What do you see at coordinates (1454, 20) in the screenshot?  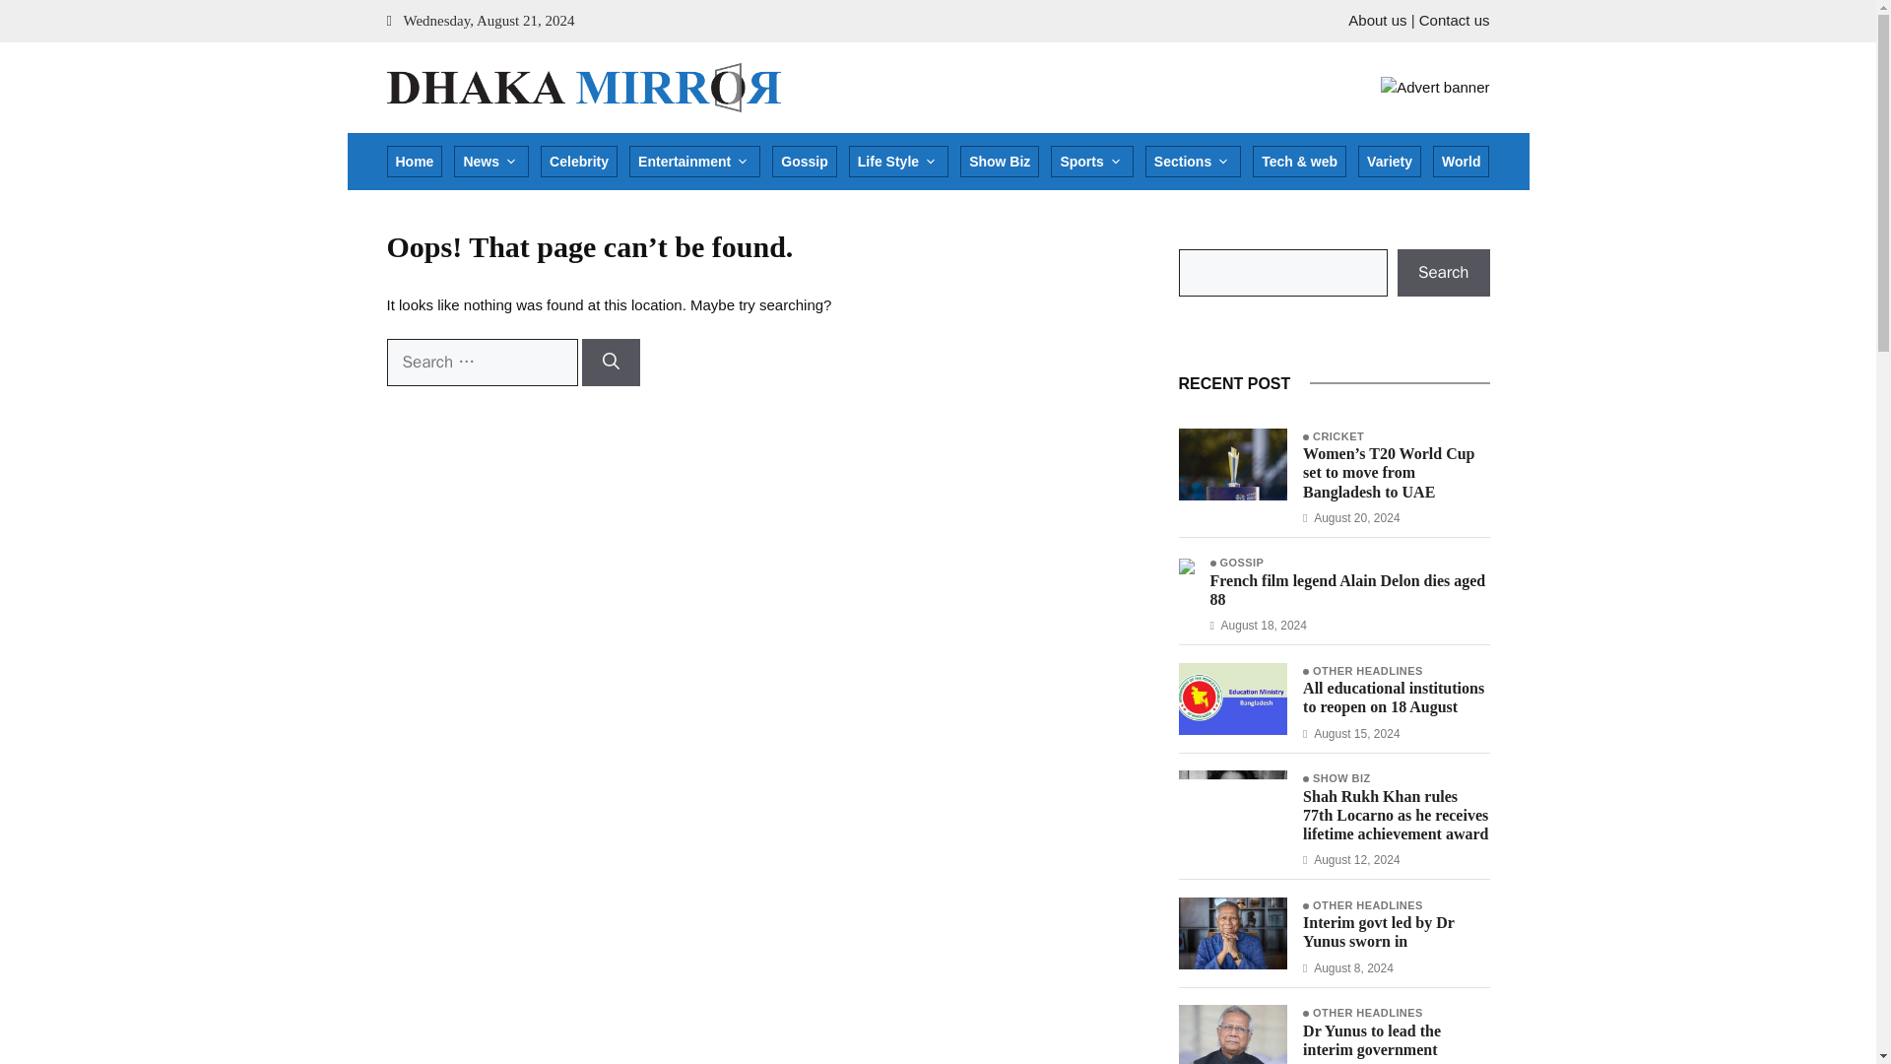 I see `Contact us` at bounding box center [1454, 20].